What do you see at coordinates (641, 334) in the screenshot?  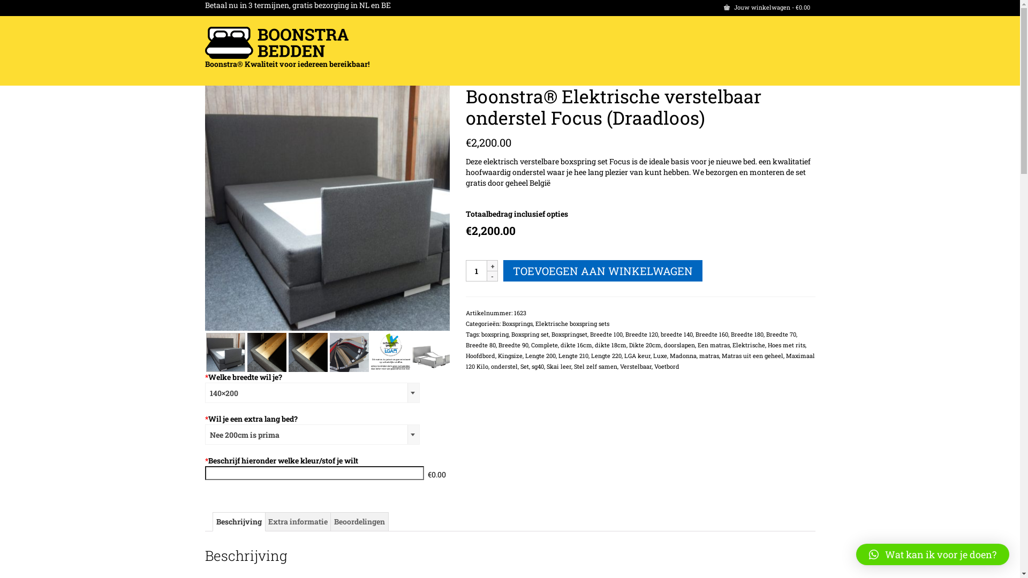 I see `Breedte 120` at bounding box center [641, 334].